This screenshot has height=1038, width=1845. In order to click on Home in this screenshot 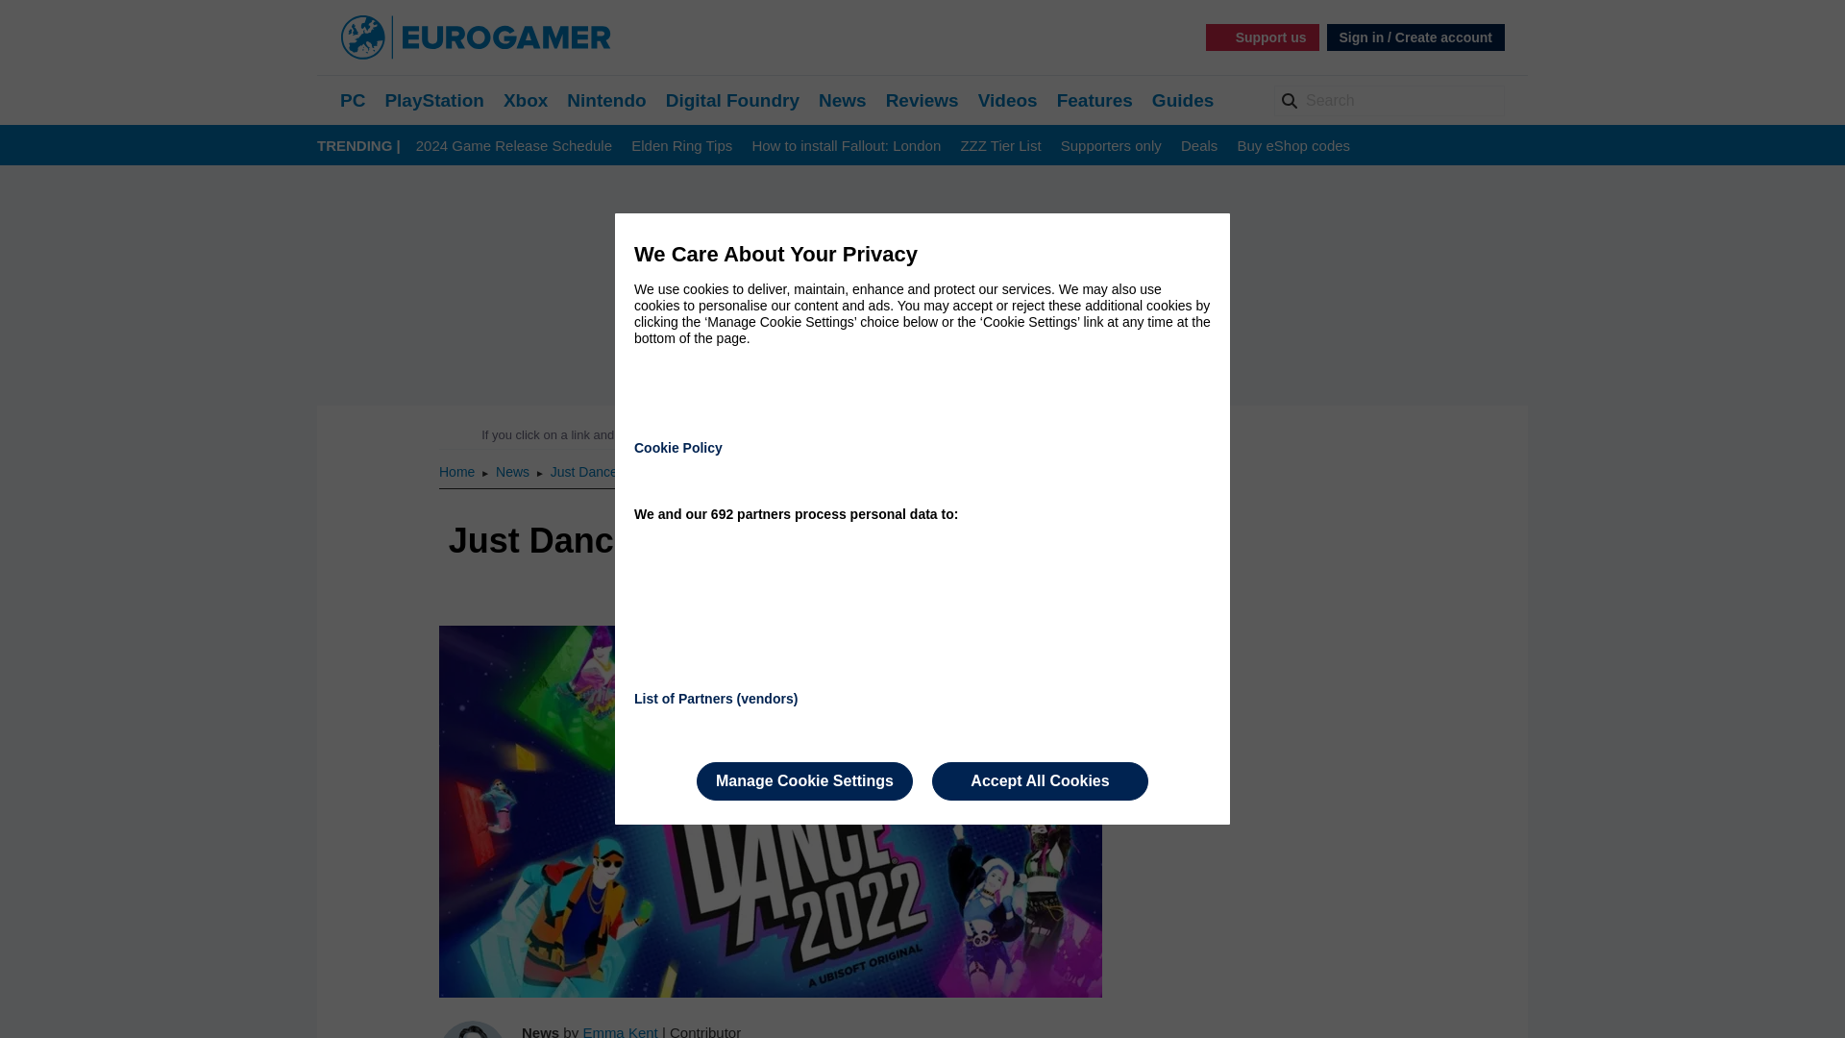, I will do `click(457, 471)`.